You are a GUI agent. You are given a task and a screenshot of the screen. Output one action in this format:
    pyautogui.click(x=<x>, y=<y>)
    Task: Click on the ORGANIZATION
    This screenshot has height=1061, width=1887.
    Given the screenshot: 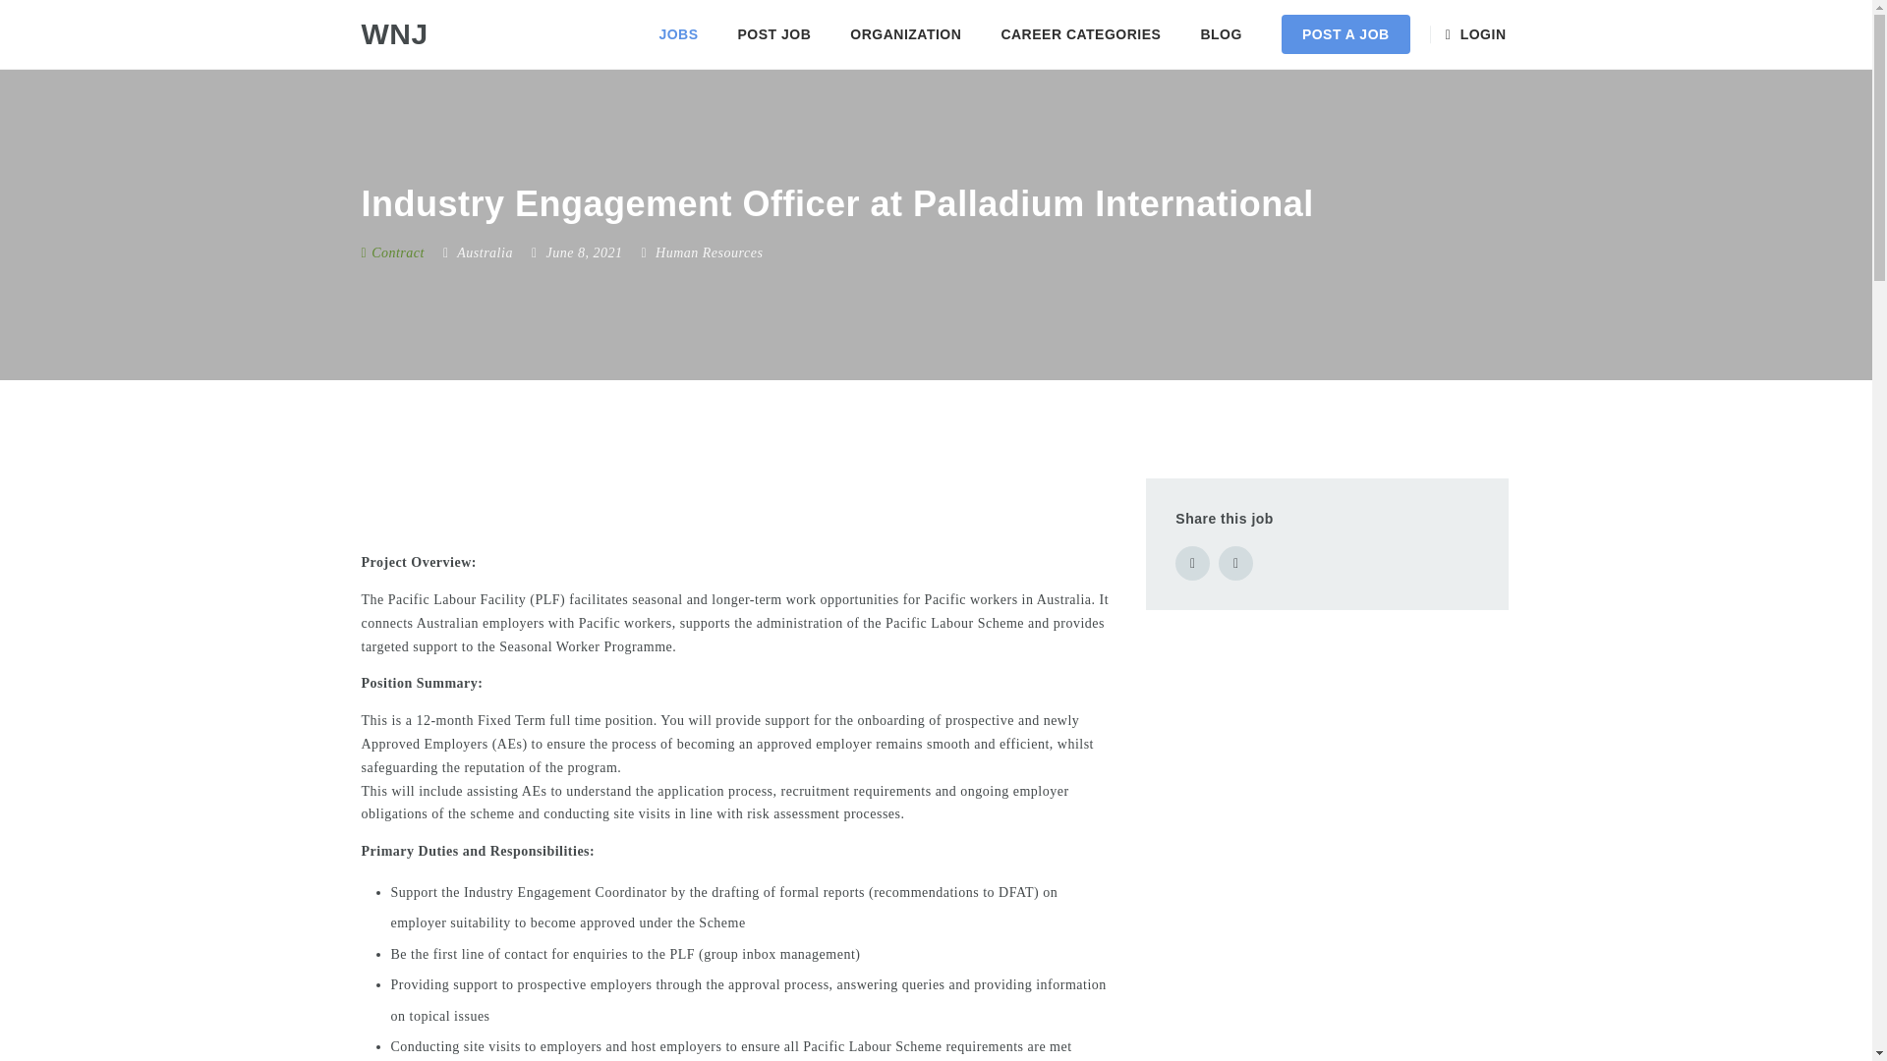 What is the action you would take?
    pyautogui.click(x=905, y=34)
    